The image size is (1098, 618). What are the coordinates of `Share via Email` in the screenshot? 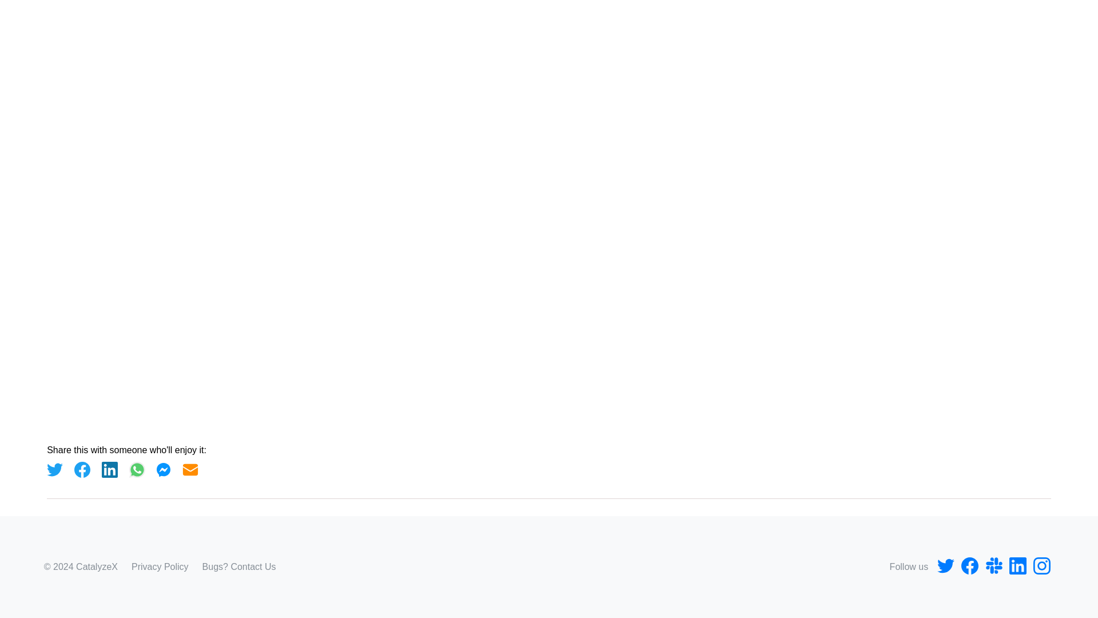 It's located at (190, 469).